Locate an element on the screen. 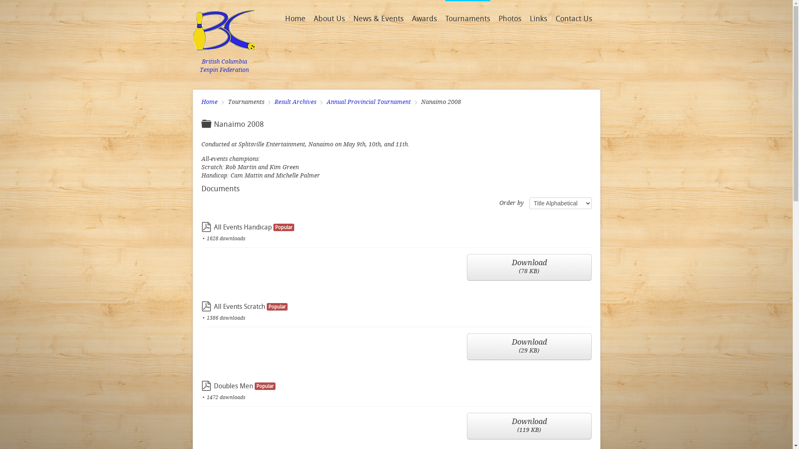 Image resolution: width=799 pixels, height=449 pixels. Download
(119 KB) is located at coordinates (529, 426).